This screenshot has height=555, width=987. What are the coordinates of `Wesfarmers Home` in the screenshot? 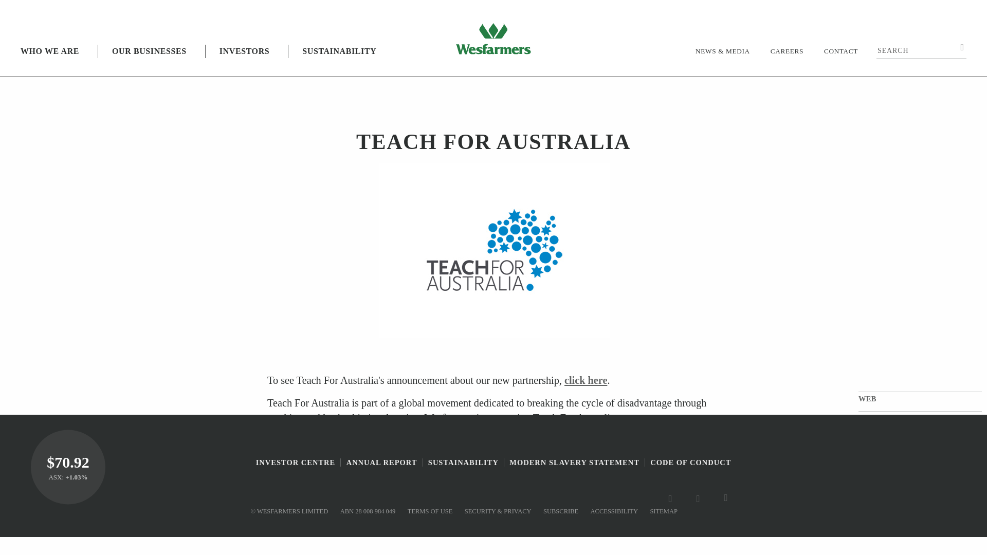 It's located at (493, 38).